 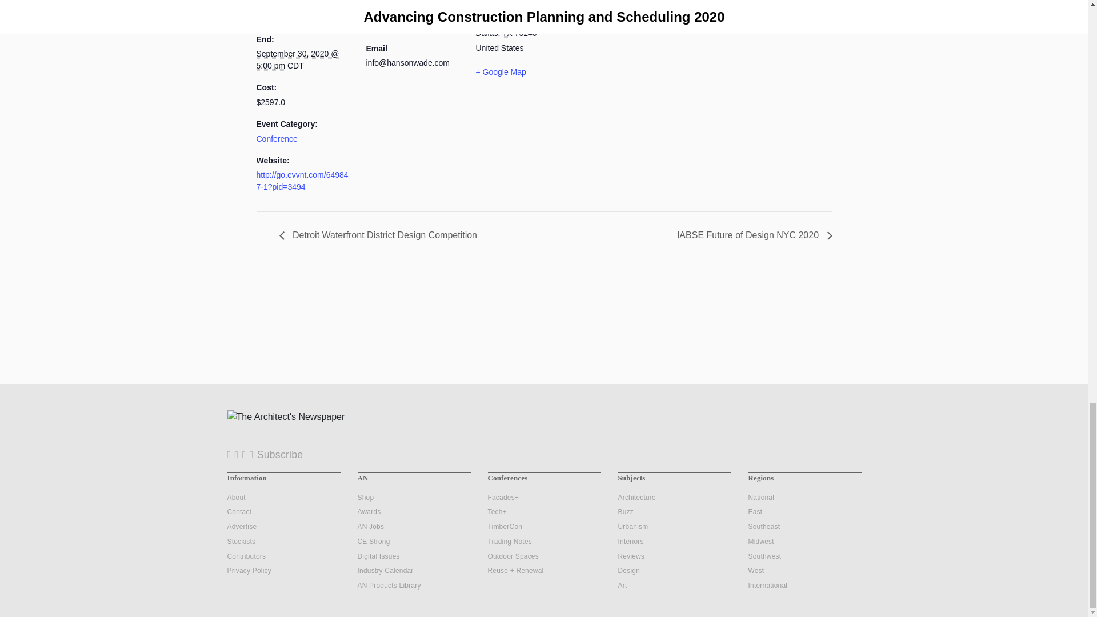 I want to click on Click to view a Google Map, so click(x=523, y=72).